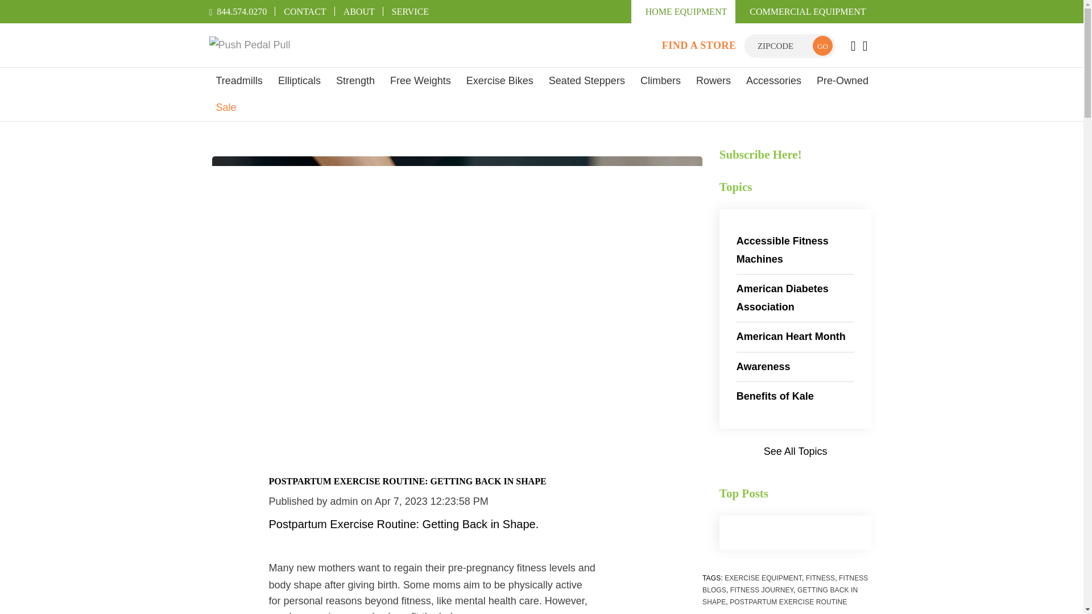 The width and height of the screenshot is (1092, 614). What do you see at coordinates (359, 11) in the screenshot?
I see `ABOUT` at bounding box center [359, 11].